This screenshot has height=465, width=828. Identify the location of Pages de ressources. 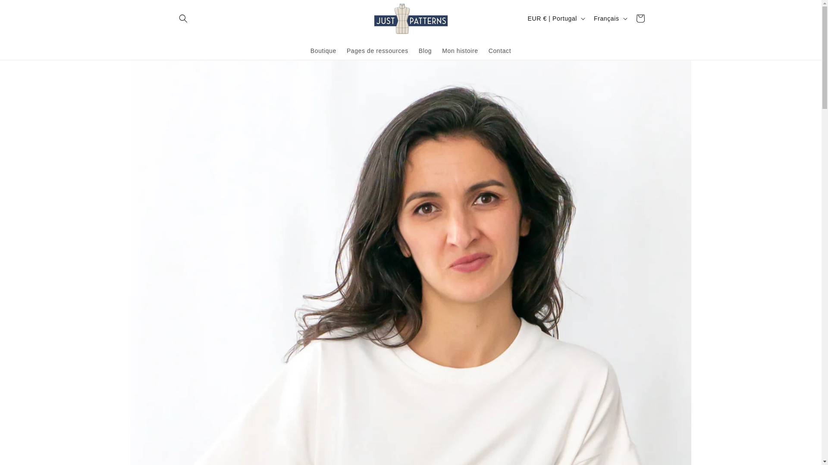
(377, 50).